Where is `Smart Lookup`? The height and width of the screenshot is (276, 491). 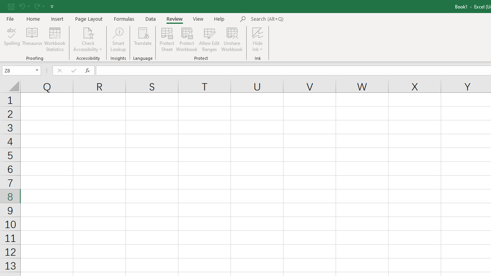 Smart Lookup is located at coordinates (118, 39).